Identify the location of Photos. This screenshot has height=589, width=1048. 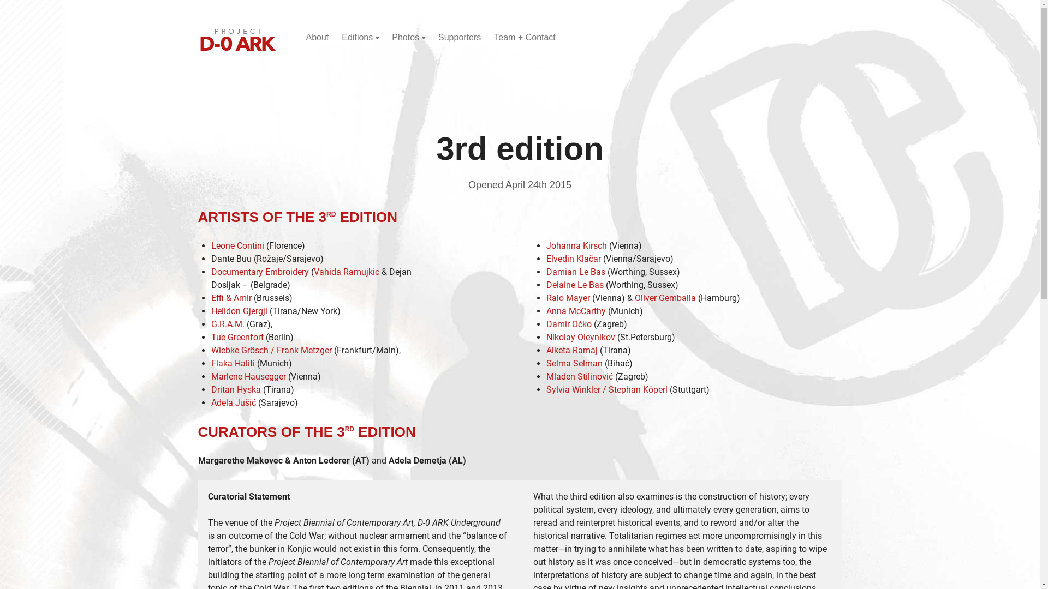
(408, 37).